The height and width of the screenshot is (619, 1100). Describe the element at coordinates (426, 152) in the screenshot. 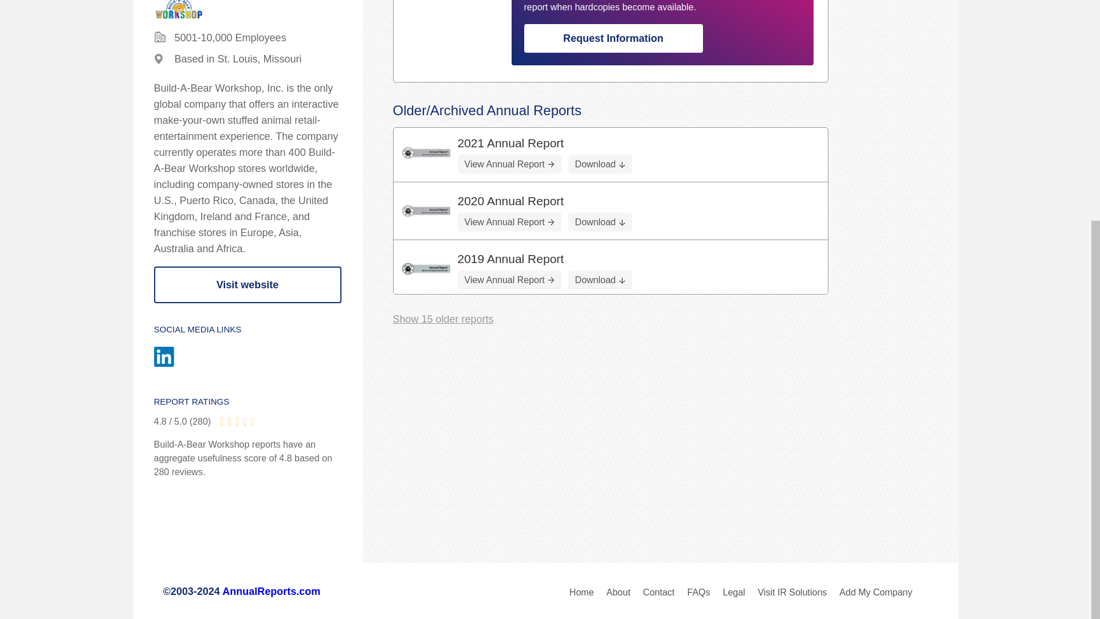

I see `Build-A-Bear Workshop` at that location.